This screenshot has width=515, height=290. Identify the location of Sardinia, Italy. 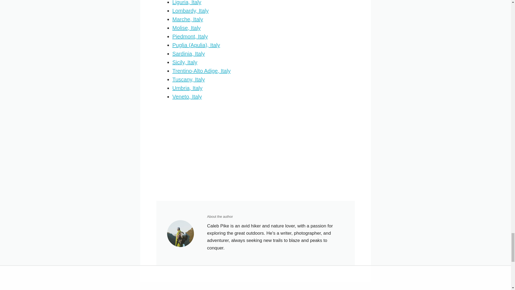
(188, 54).